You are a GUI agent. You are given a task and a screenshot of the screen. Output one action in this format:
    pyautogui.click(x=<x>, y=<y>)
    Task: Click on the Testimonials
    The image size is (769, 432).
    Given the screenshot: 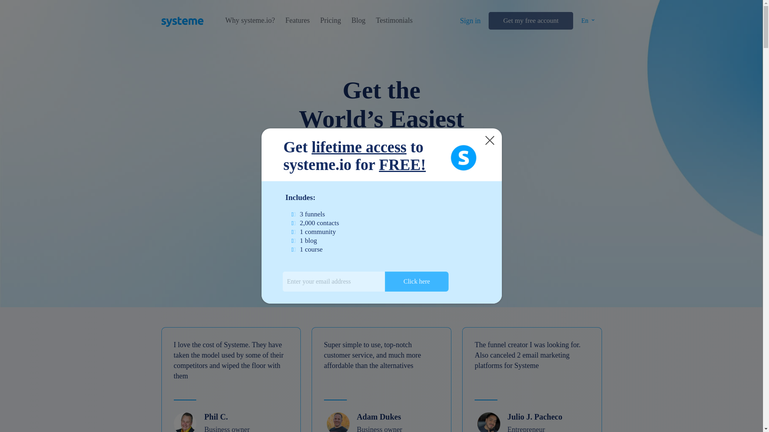 What is the action you would take?
    pyautogui.click(x=394, y=20)
    